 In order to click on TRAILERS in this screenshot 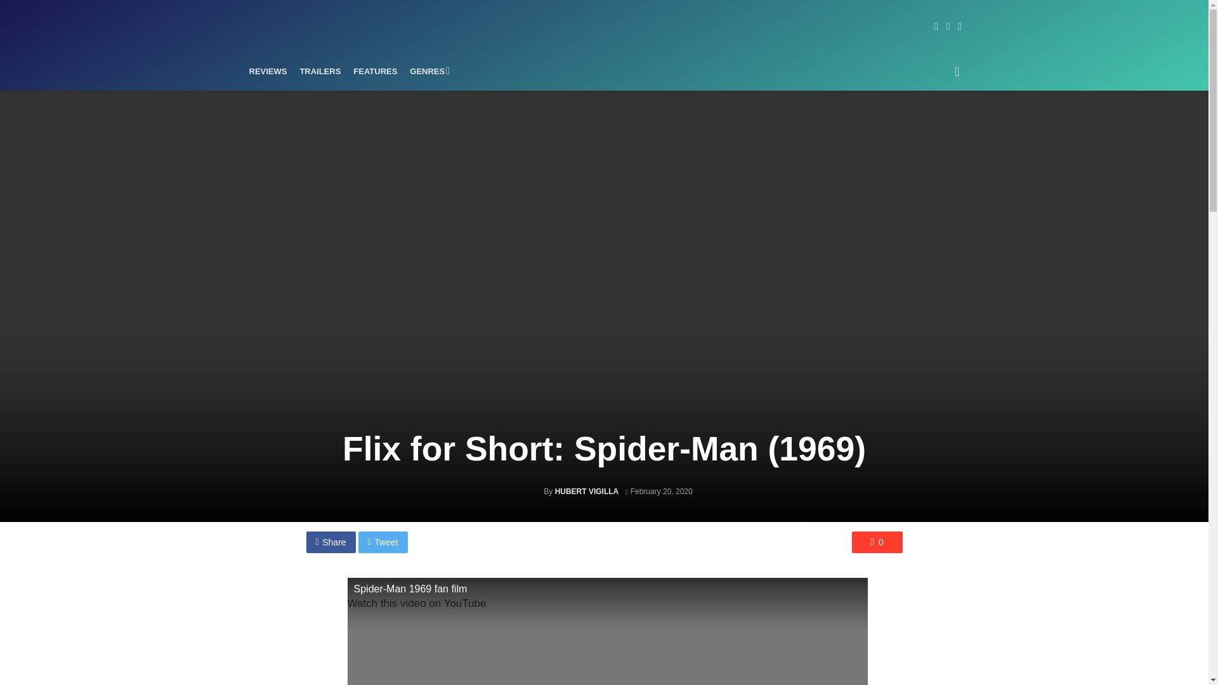, I will do `click(320, 71)`.